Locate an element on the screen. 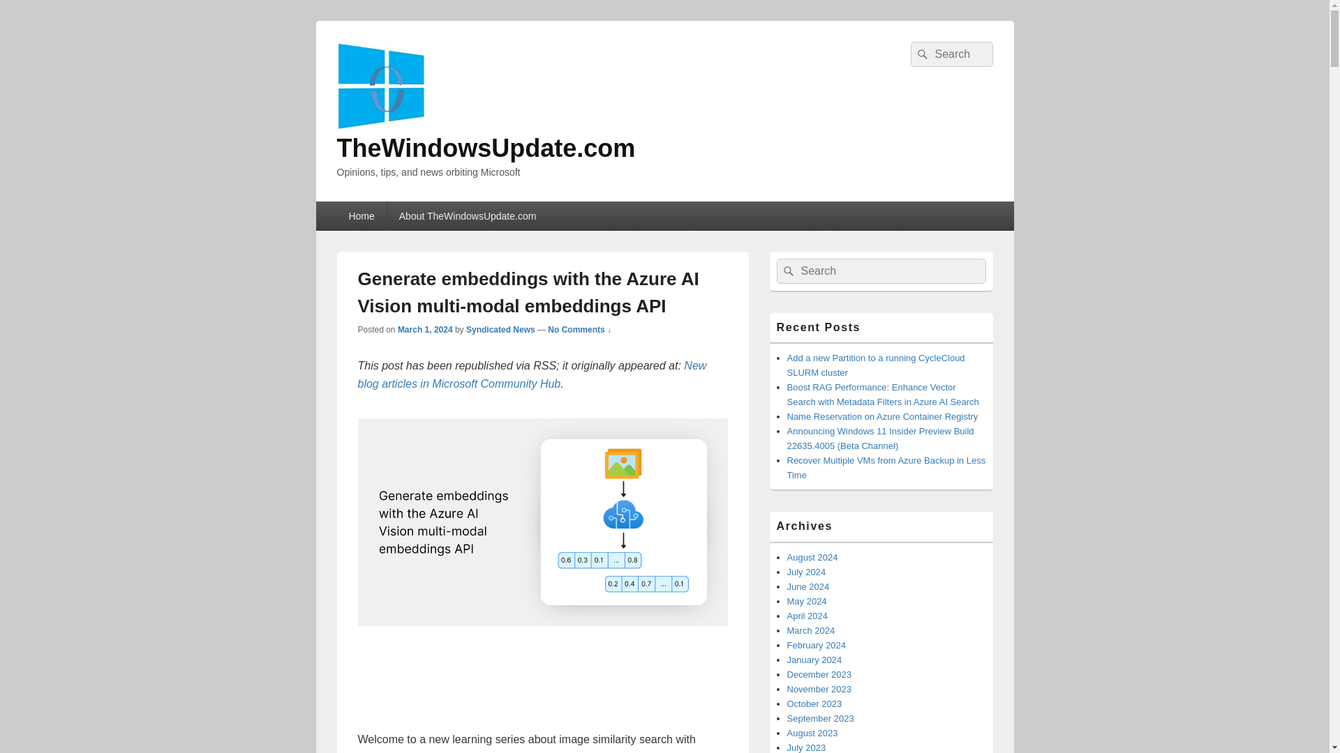 The width and height of the screenshot is (1340, 753). July 2024 is located at coordinates (807, 572).